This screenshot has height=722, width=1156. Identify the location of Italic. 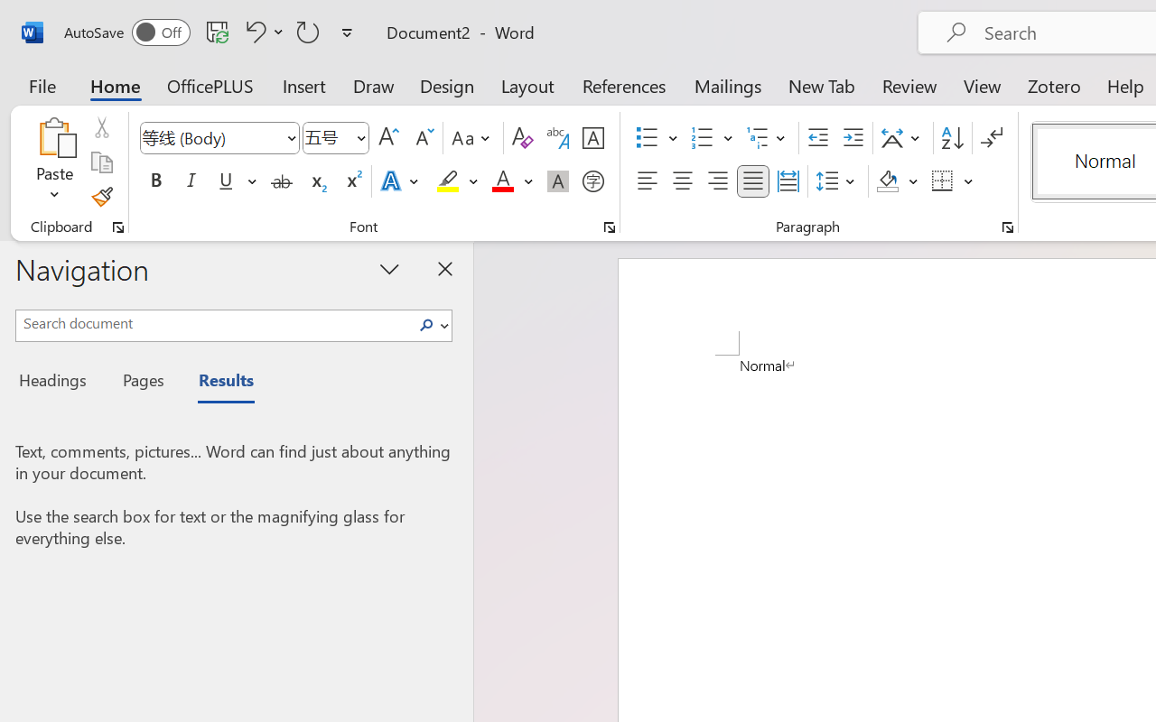
(191, 181).